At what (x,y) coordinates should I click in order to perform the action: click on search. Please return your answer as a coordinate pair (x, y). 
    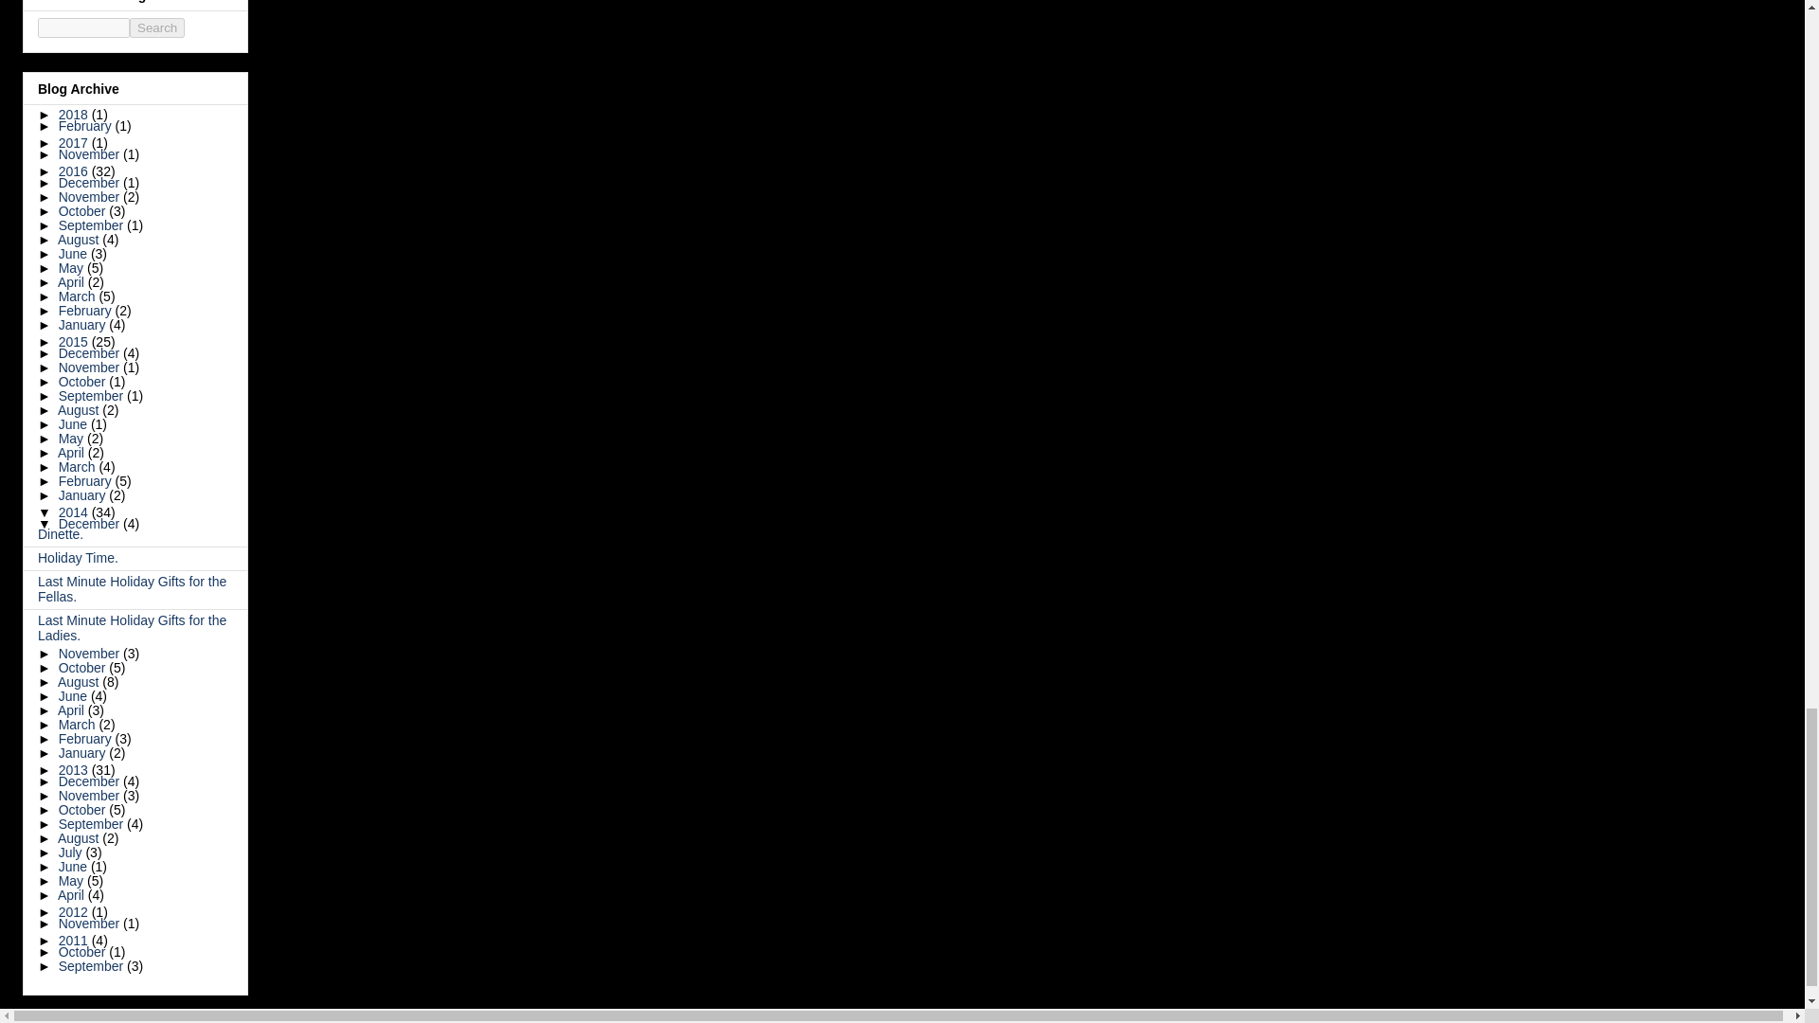
    Looking at the image, I should click on (157, 27).